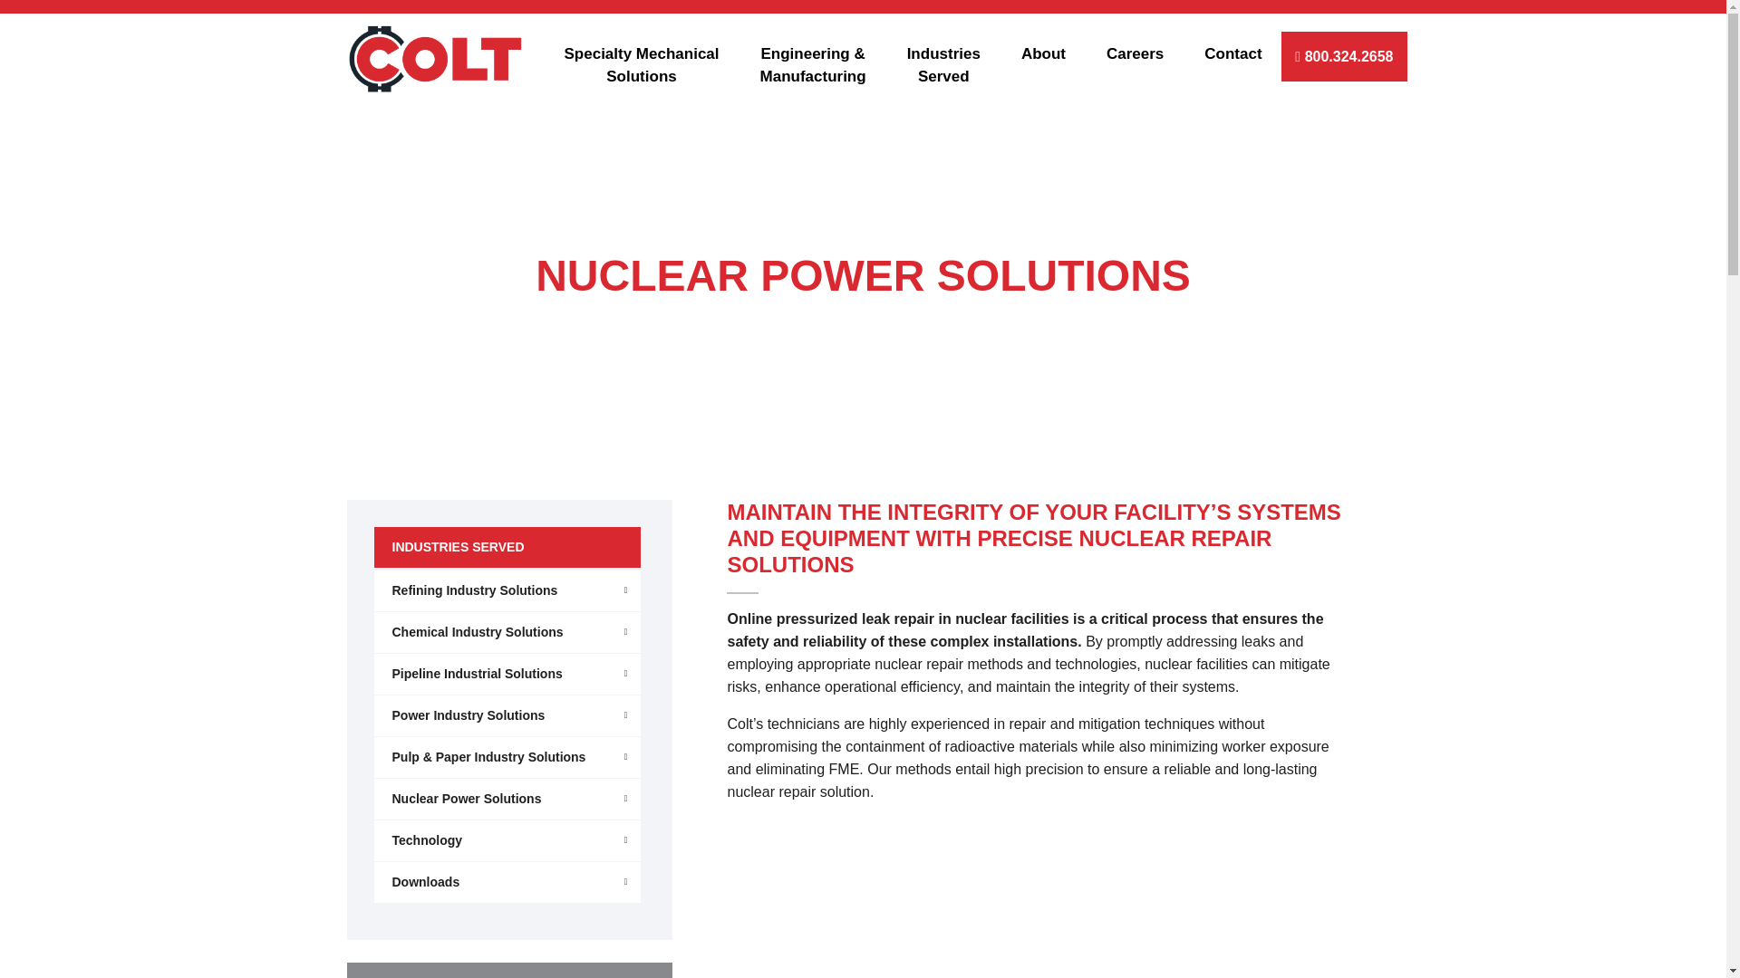  I want to click on 800.324.2658, so click(1348, 56).